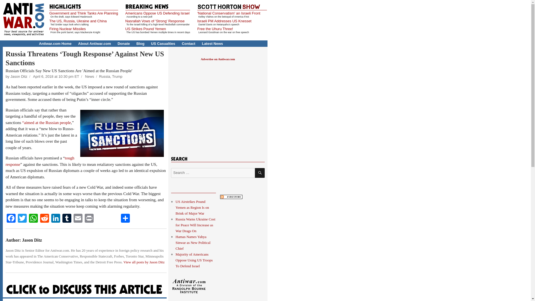  I want to click on tough response, so click(40, 161).